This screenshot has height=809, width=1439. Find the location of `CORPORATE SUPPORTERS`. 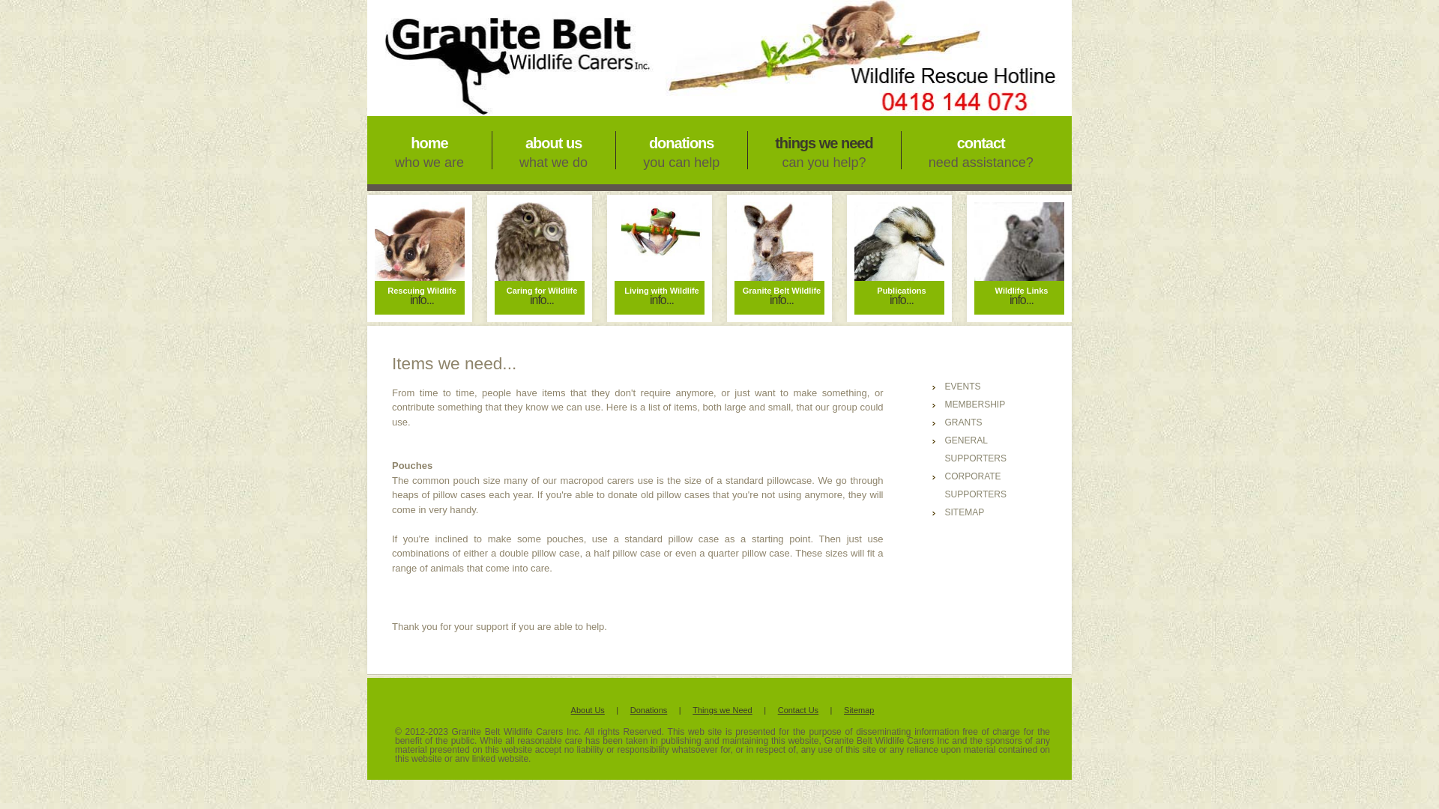

CORPORATE SUPPORTERS is located at coordinates (975, 485).